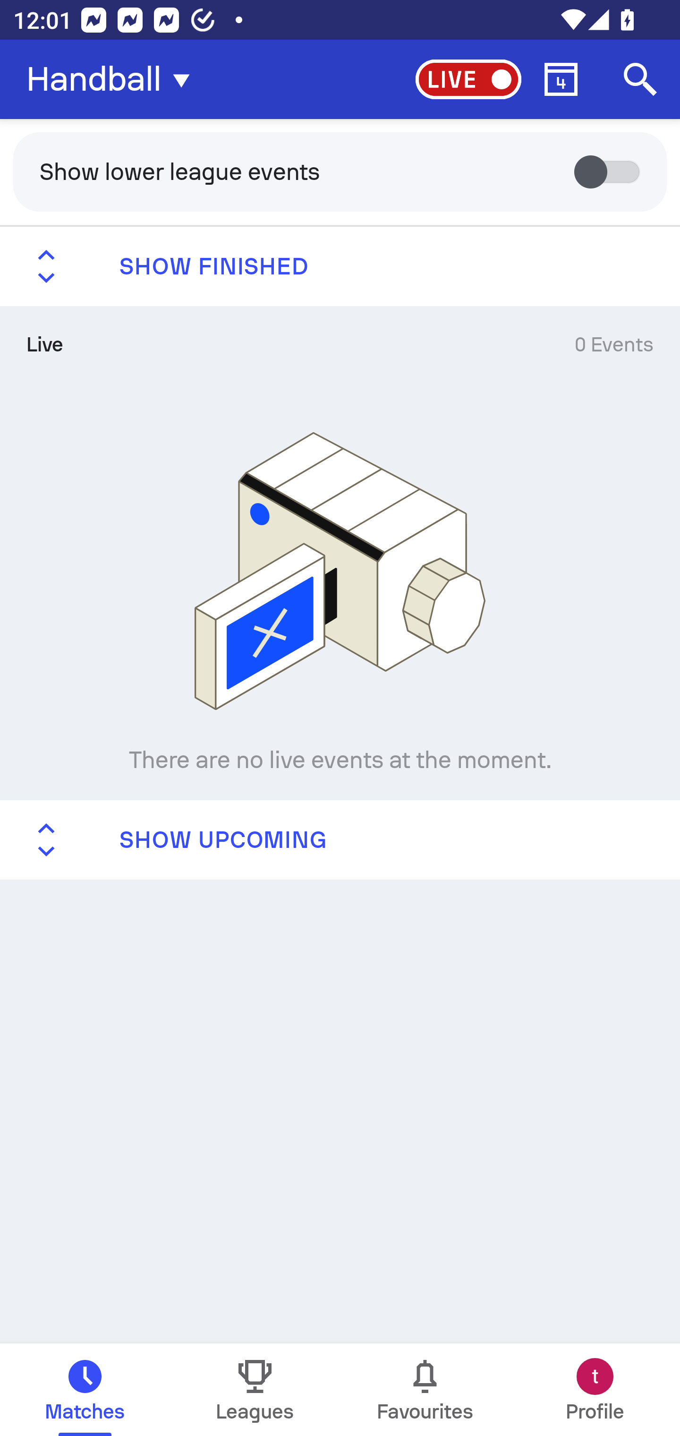  Describe the element at coordinates (640, 79) in the screenshot. I see `Search` at that location.